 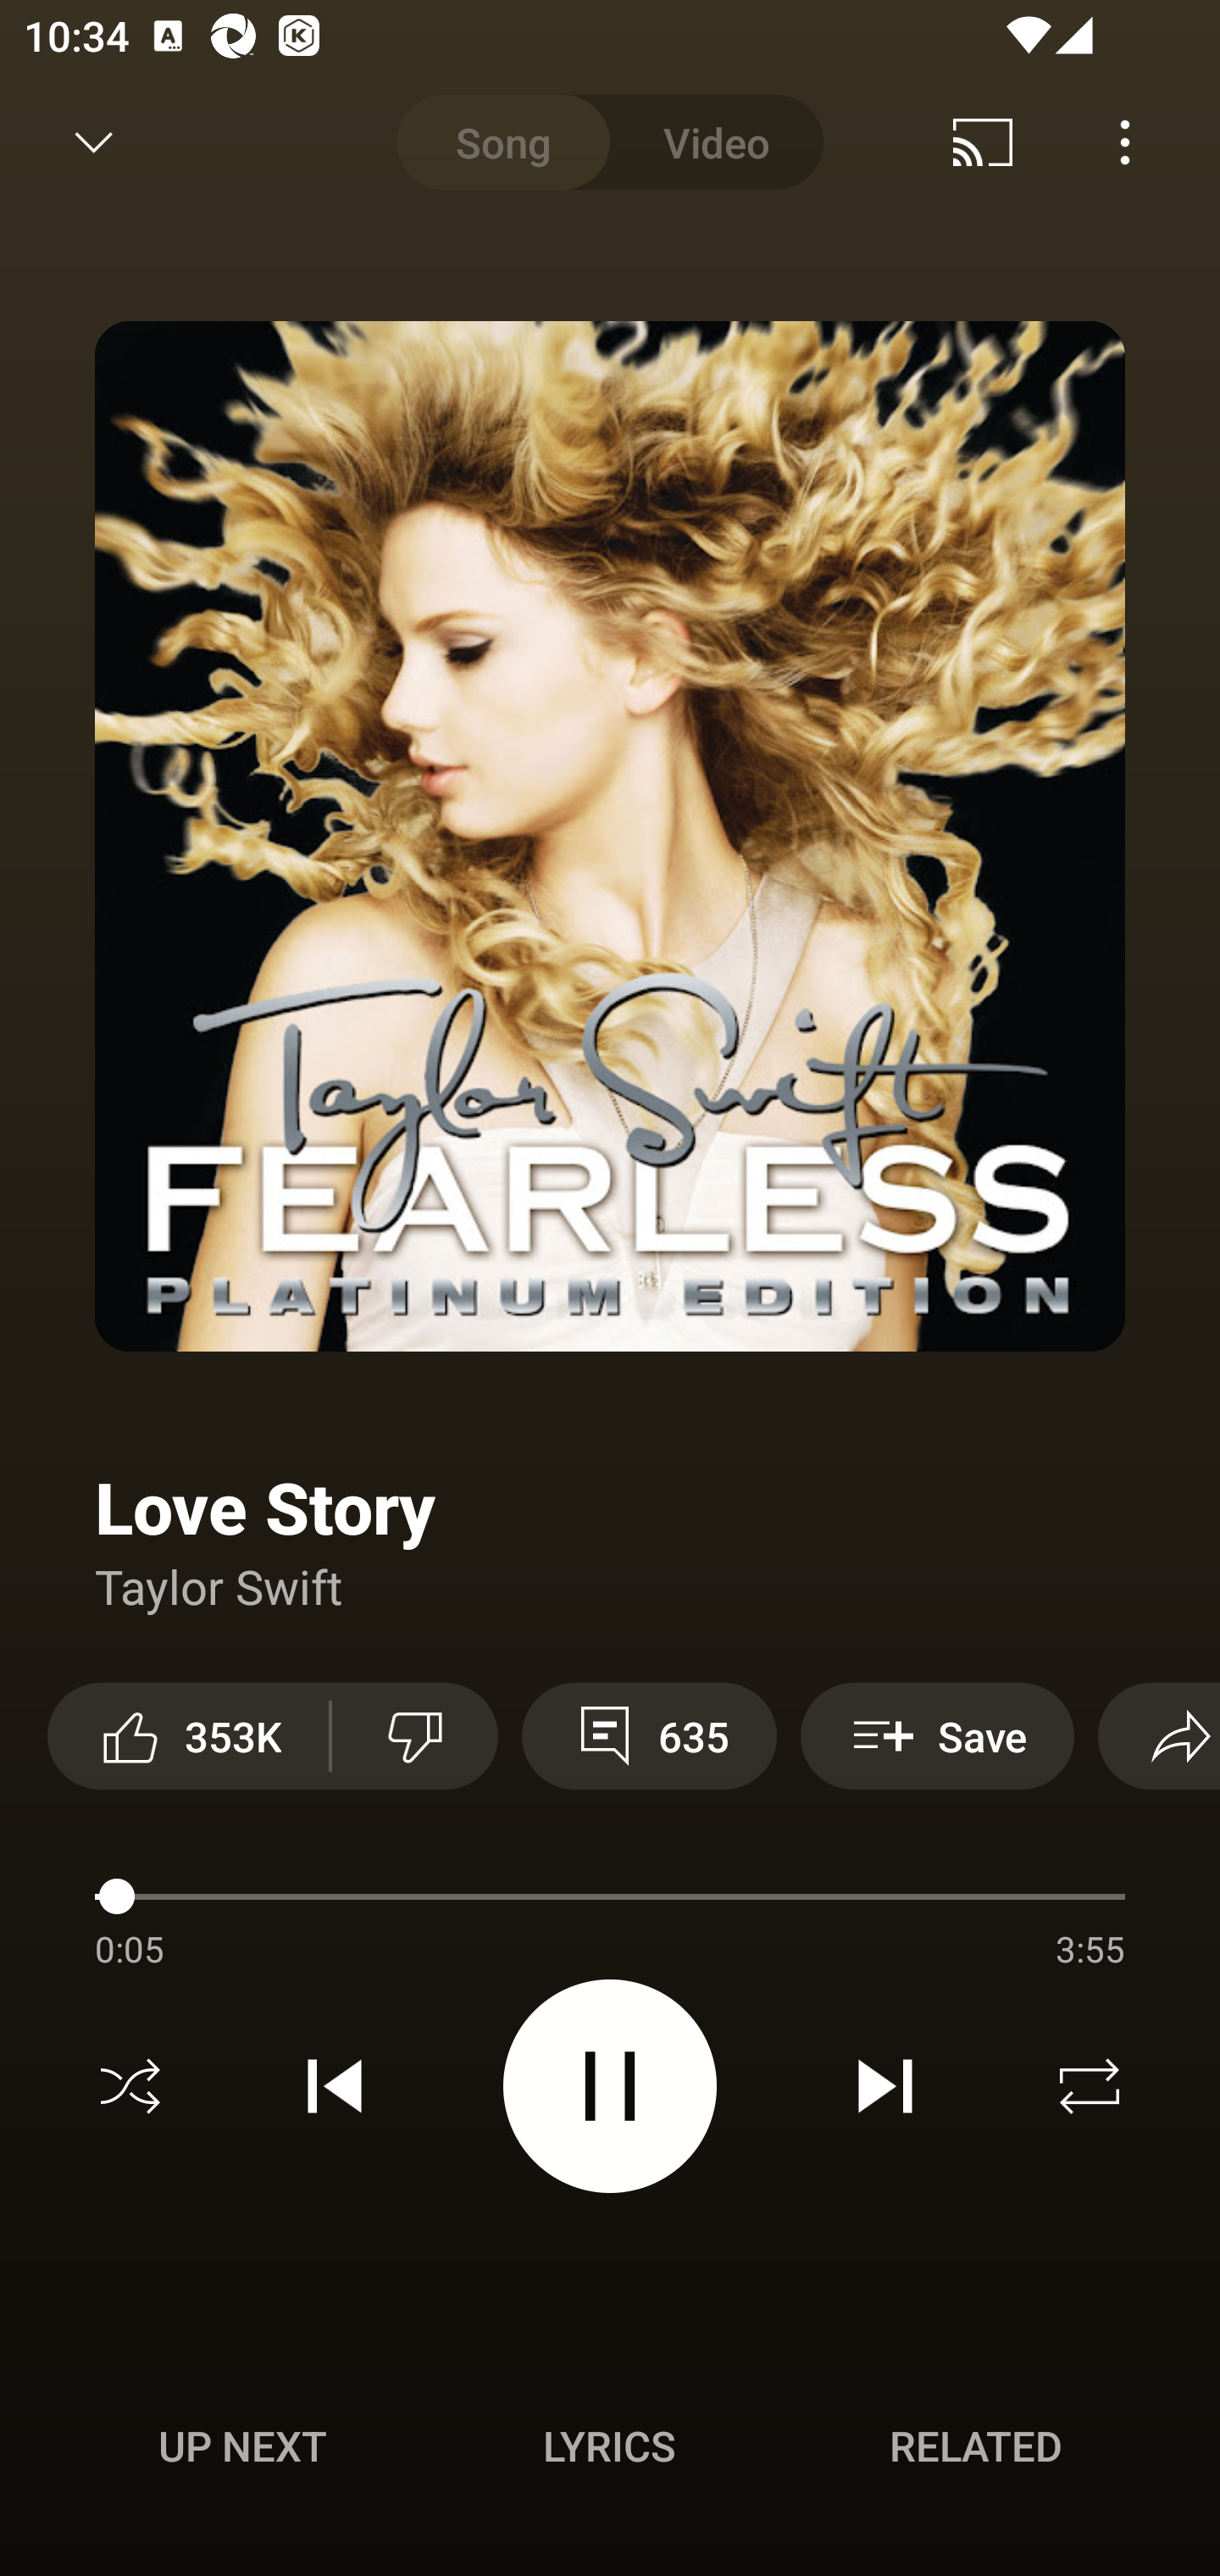 I want to click on Repeat off, so click(x=1090, y=2086).